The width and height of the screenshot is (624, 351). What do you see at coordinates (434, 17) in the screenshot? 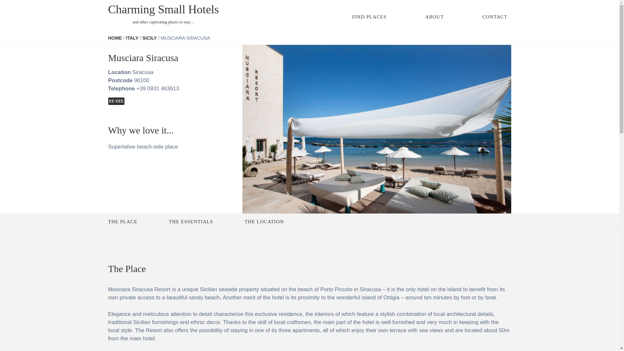
I see `ABOUT` at bounding box center [434, 17].